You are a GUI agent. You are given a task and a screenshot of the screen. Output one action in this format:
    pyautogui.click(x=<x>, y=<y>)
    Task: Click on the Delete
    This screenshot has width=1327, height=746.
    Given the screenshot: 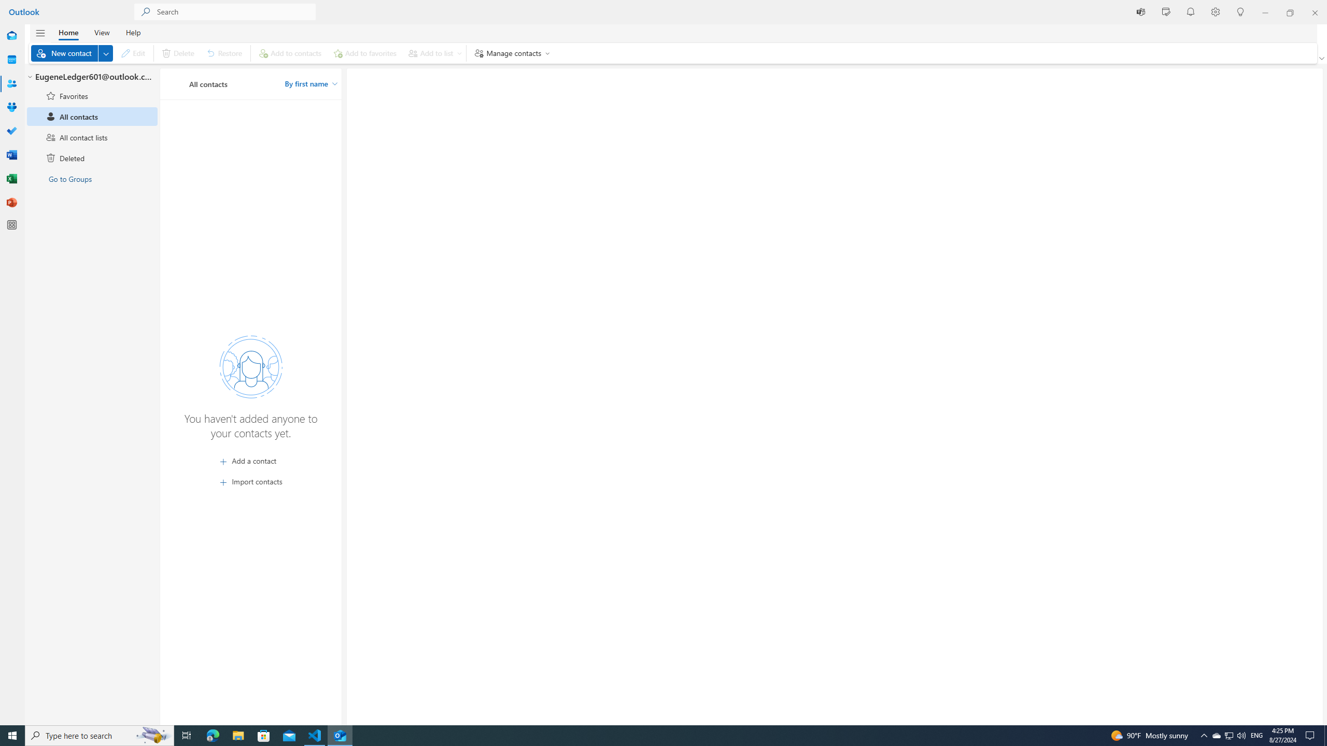 What is the action you would take?
    pyautogui.click(x=177, y=53)
    